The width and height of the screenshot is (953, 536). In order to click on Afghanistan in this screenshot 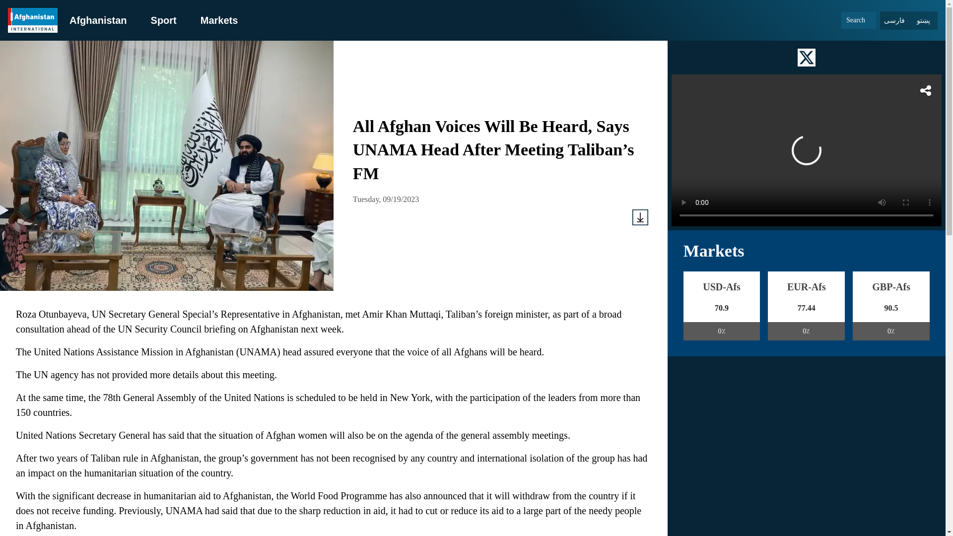, I will do `click(98, 20)`.